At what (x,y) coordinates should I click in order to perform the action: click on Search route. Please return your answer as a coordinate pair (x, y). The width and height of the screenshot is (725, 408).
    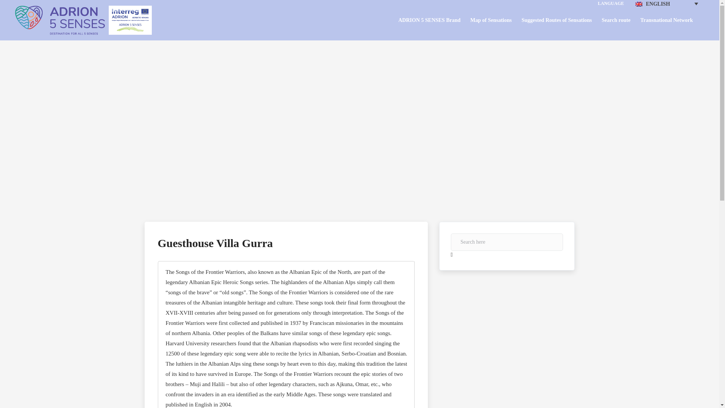
    Looking at the image, I should click on (616, 20).